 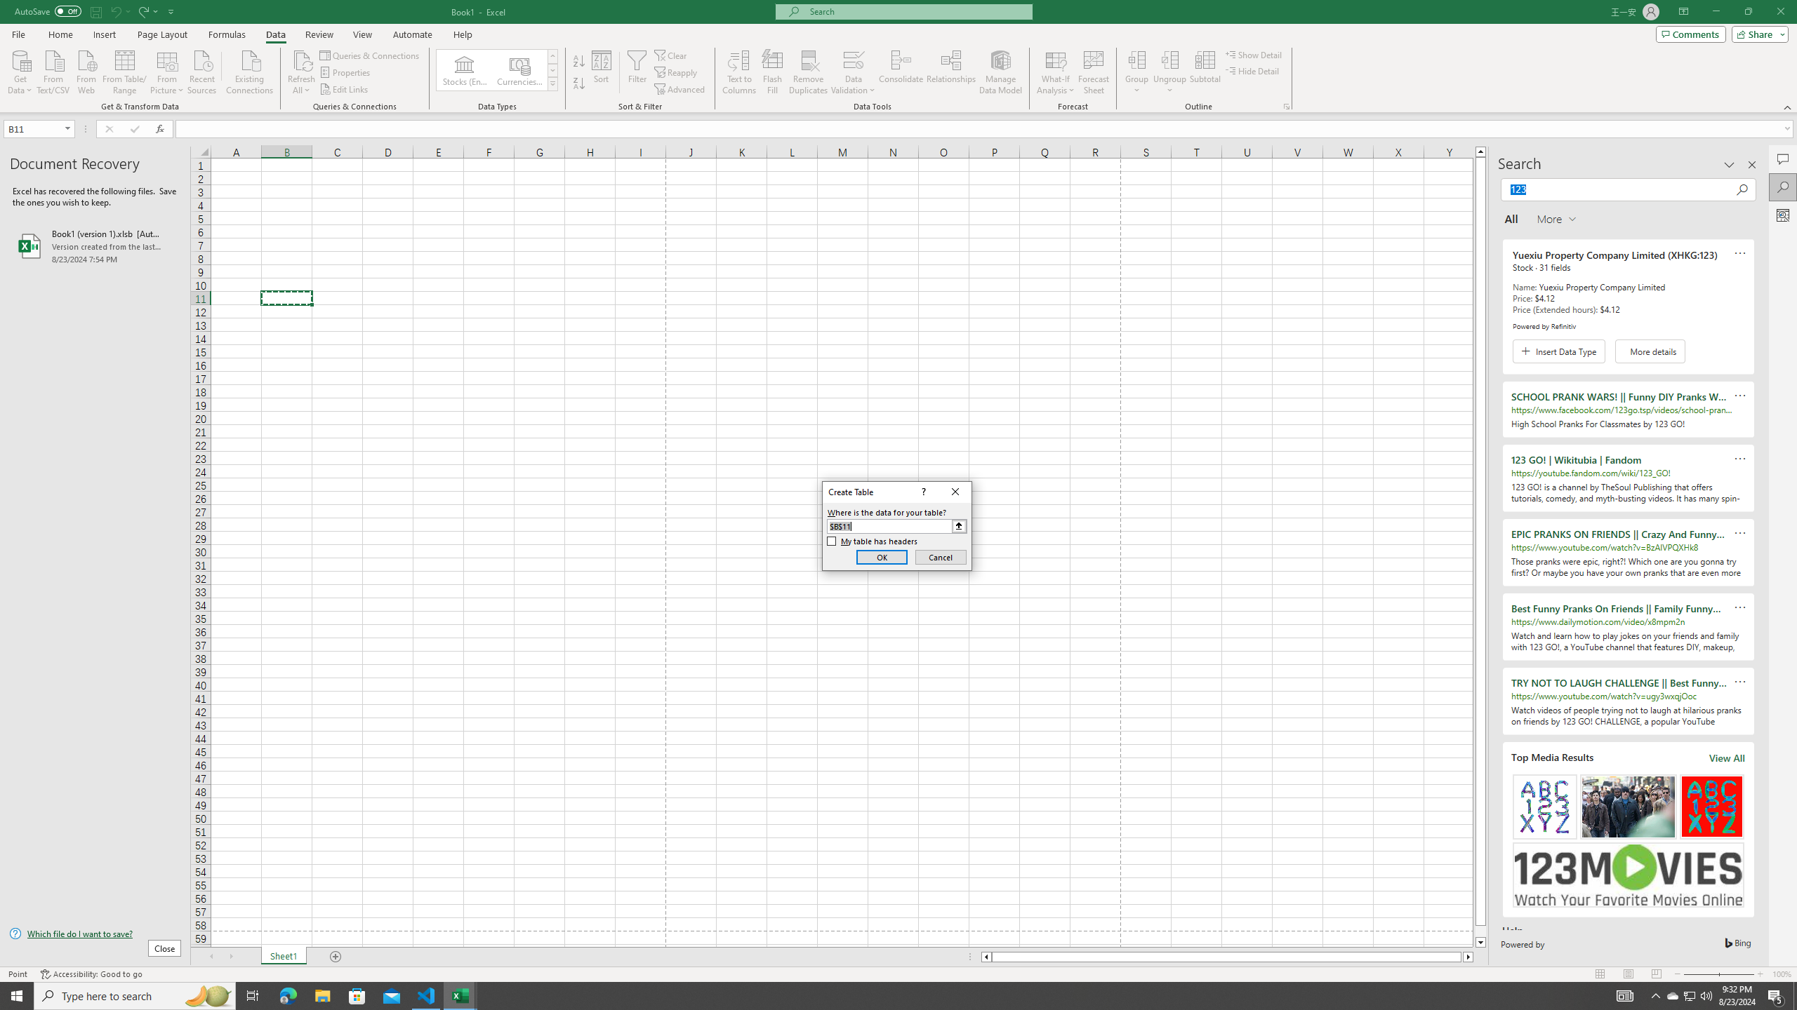 What do you see at coordinates (53, 71) in the screenshot?
I see `From Text/CSV` at bounding box center [53, 71].